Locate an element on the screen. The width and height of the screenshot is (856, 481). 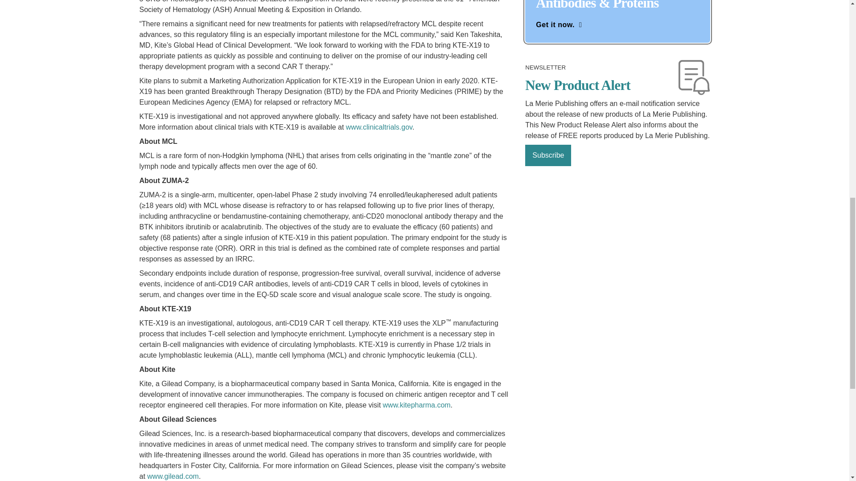
www.clinicaltrials.gov is located at coordinates (379, 126).